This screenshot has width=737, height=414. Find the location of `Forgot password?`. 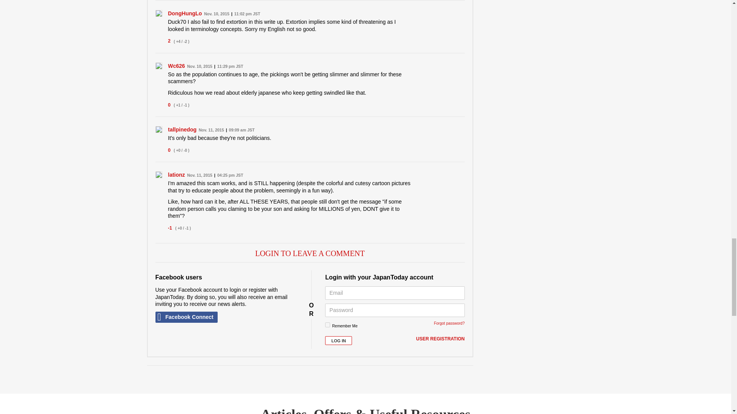

Forgot password? is located at coordinates (449, 323).